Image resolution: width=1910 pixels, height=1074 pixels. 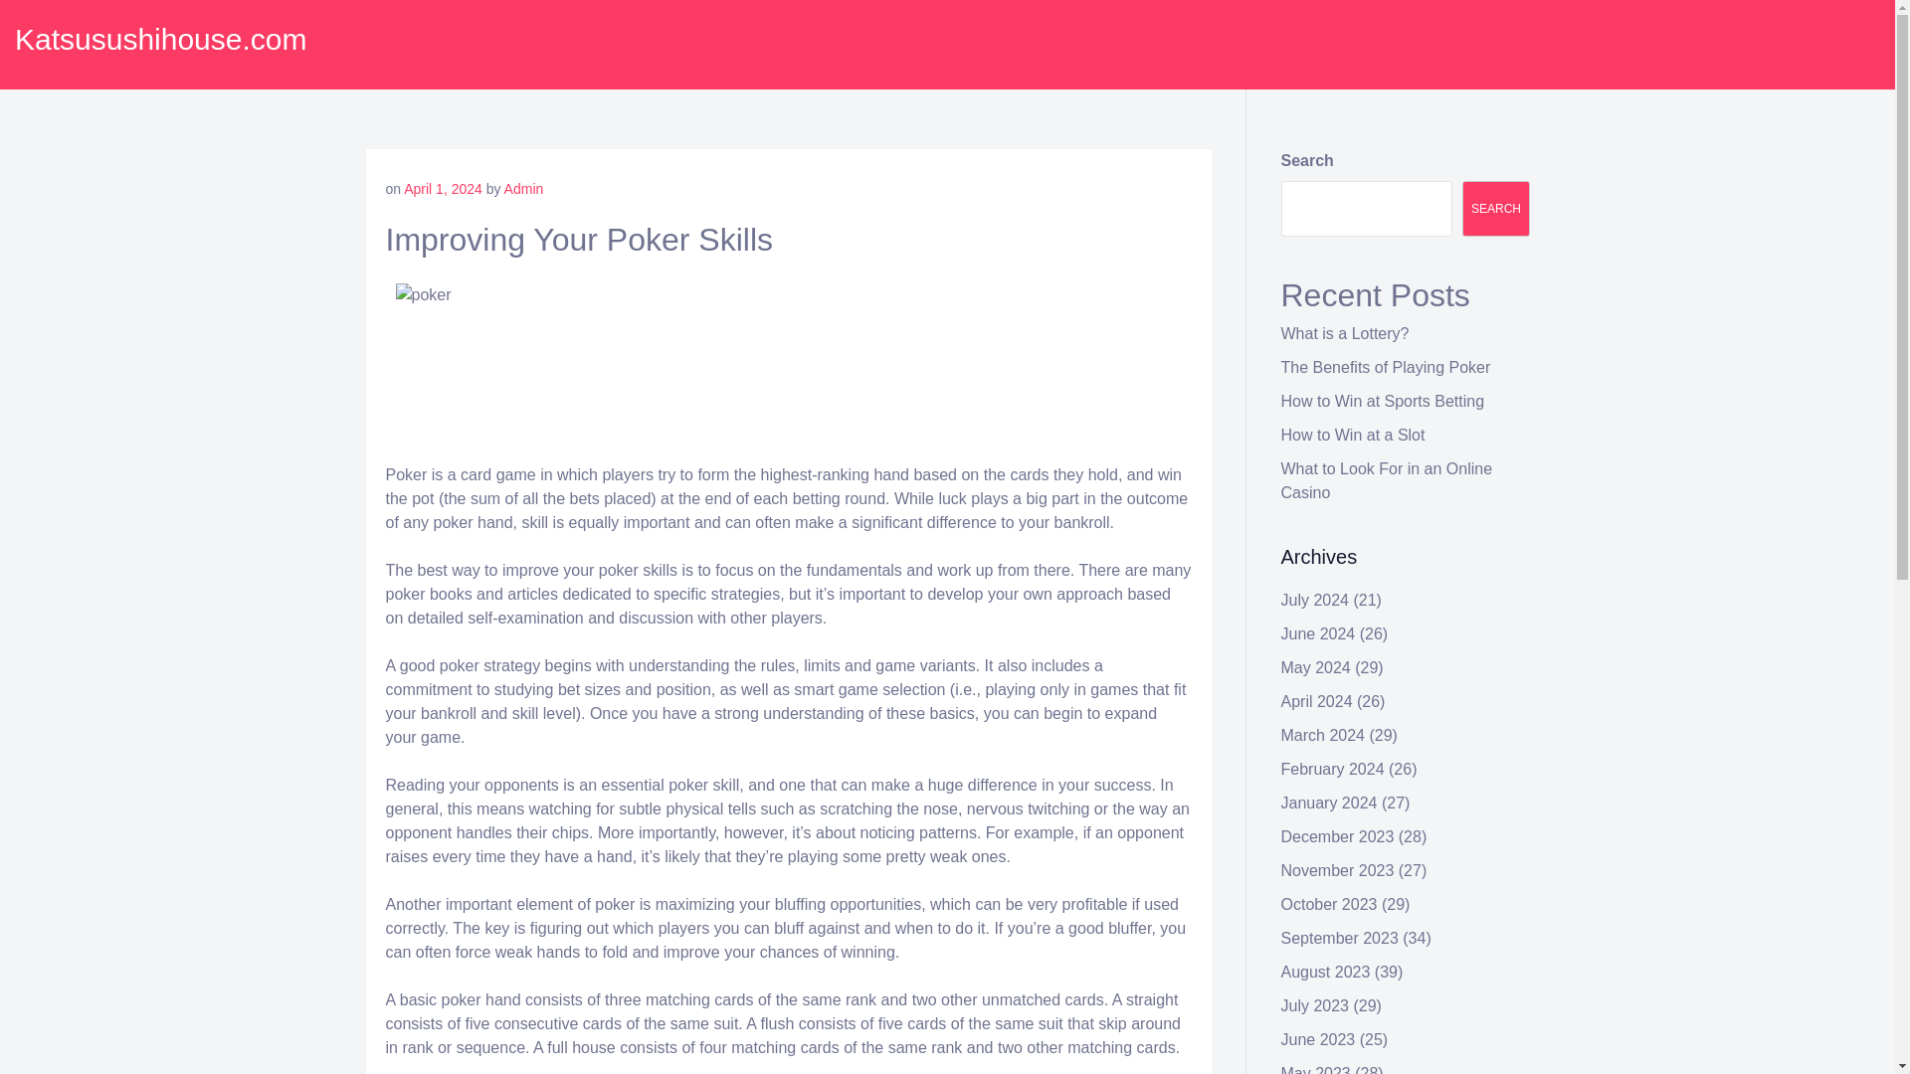 I want to click on Admin, so click(x=523, y=189).